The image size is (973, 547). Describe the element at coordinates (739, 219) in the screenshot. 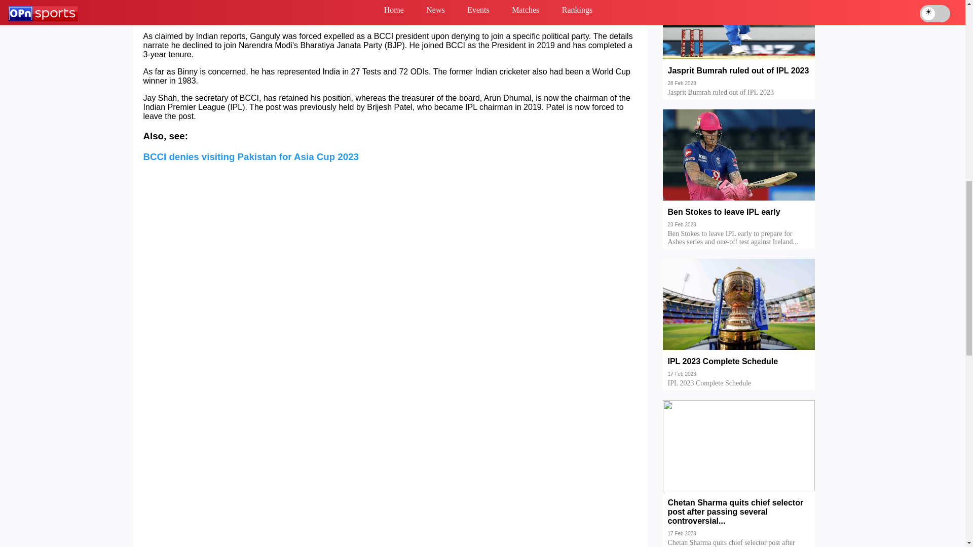

I see `Ben Stokes to leave IPL early` at that location.